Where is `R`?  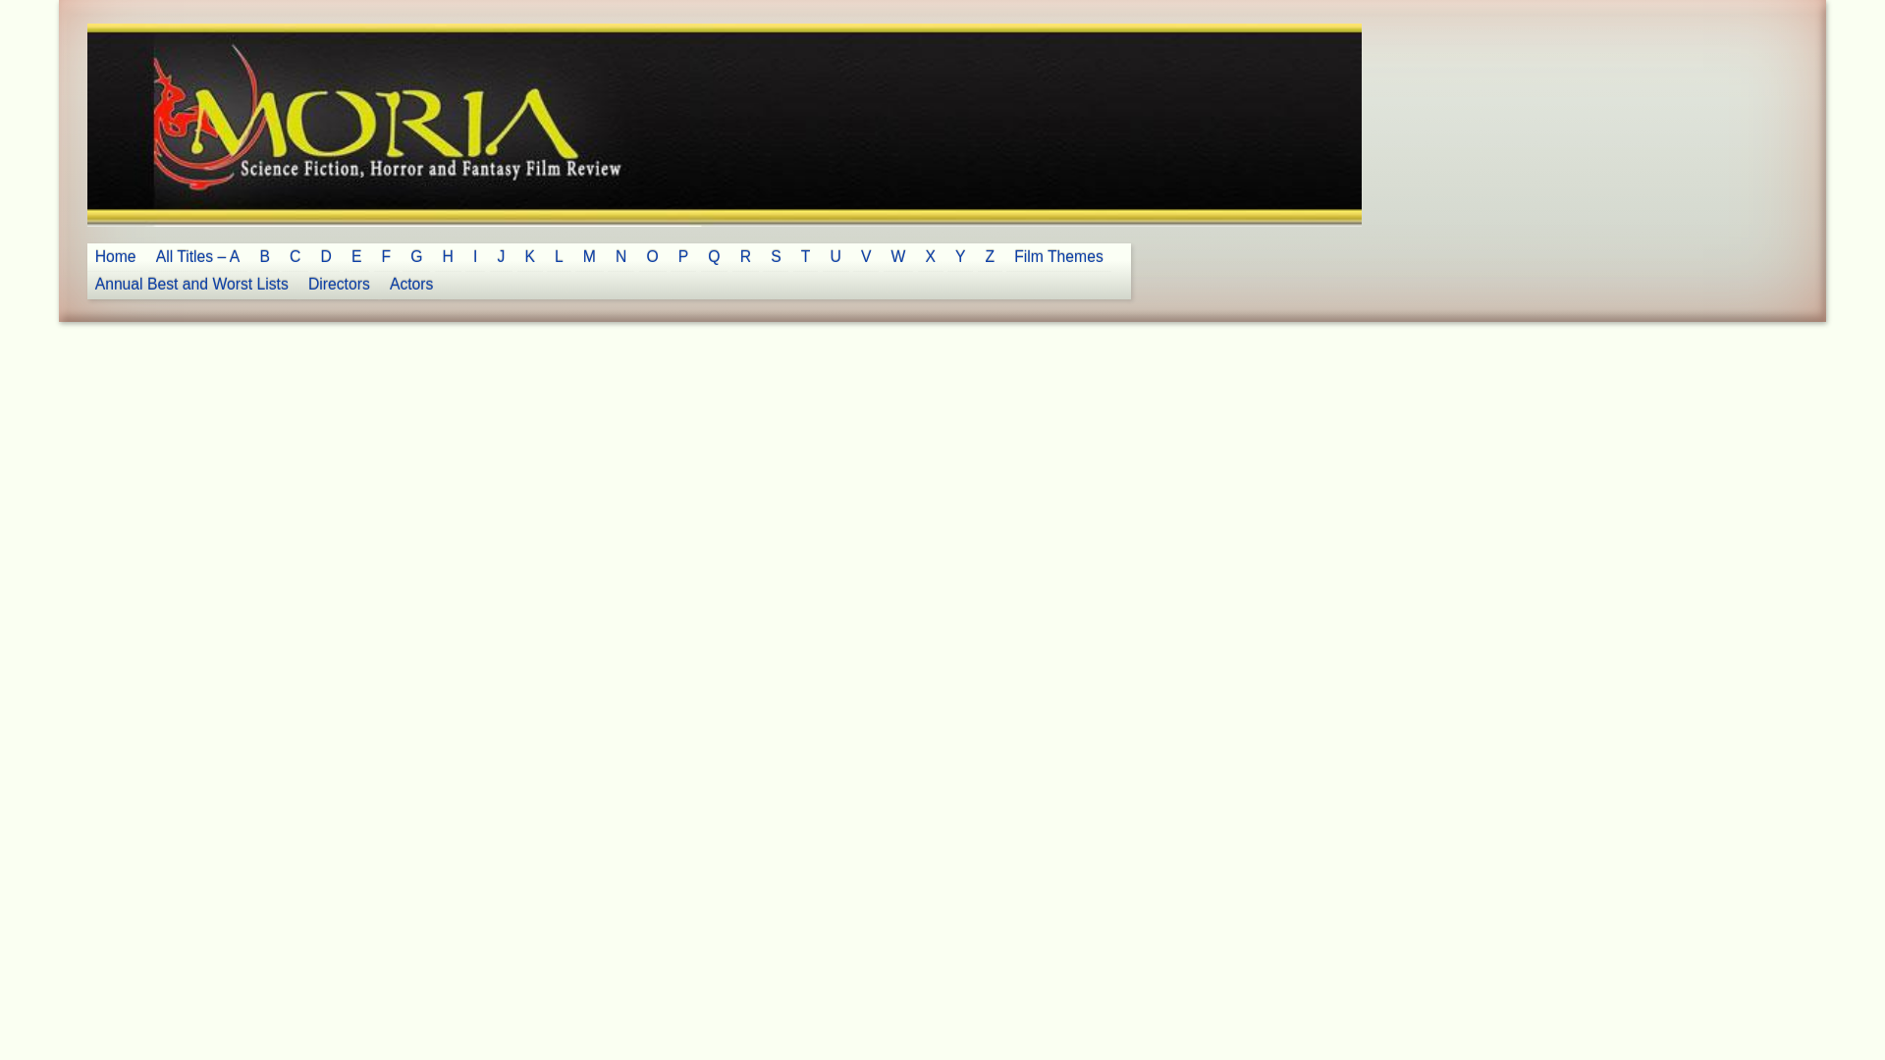 R is located at coordinates (746, 257).